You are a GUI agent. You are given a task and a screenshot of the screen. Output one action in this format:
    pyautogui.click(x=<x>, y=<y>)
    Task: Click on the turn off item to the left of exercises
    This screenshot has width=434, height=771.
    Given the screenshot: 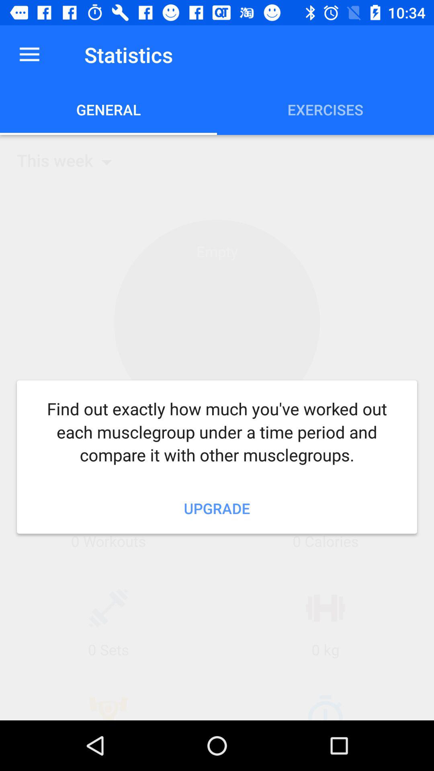 What is the action you would take?
    pyautogui.click(x=108, y=109)
    